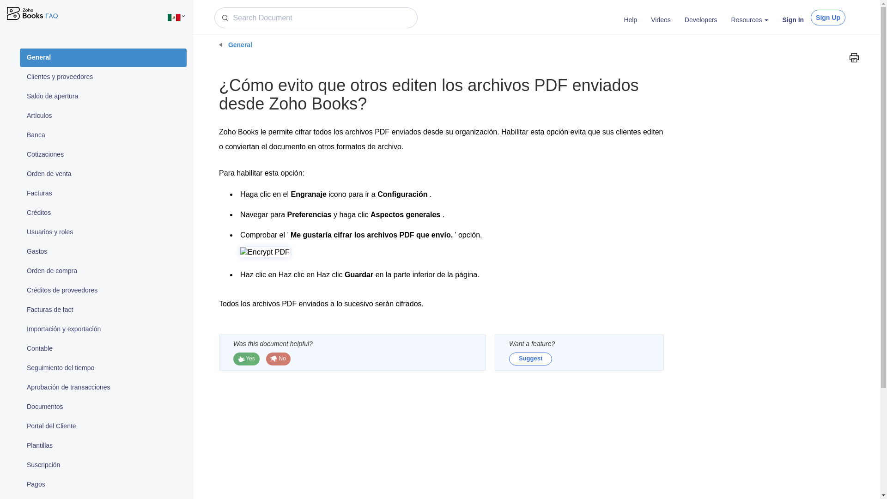 Image resolution: width=887 pixels, height=499 pixels. What do you see at coordinates (828, 18) in the screenshot?
I see `Sign Up` at bounding box center [828, 18].